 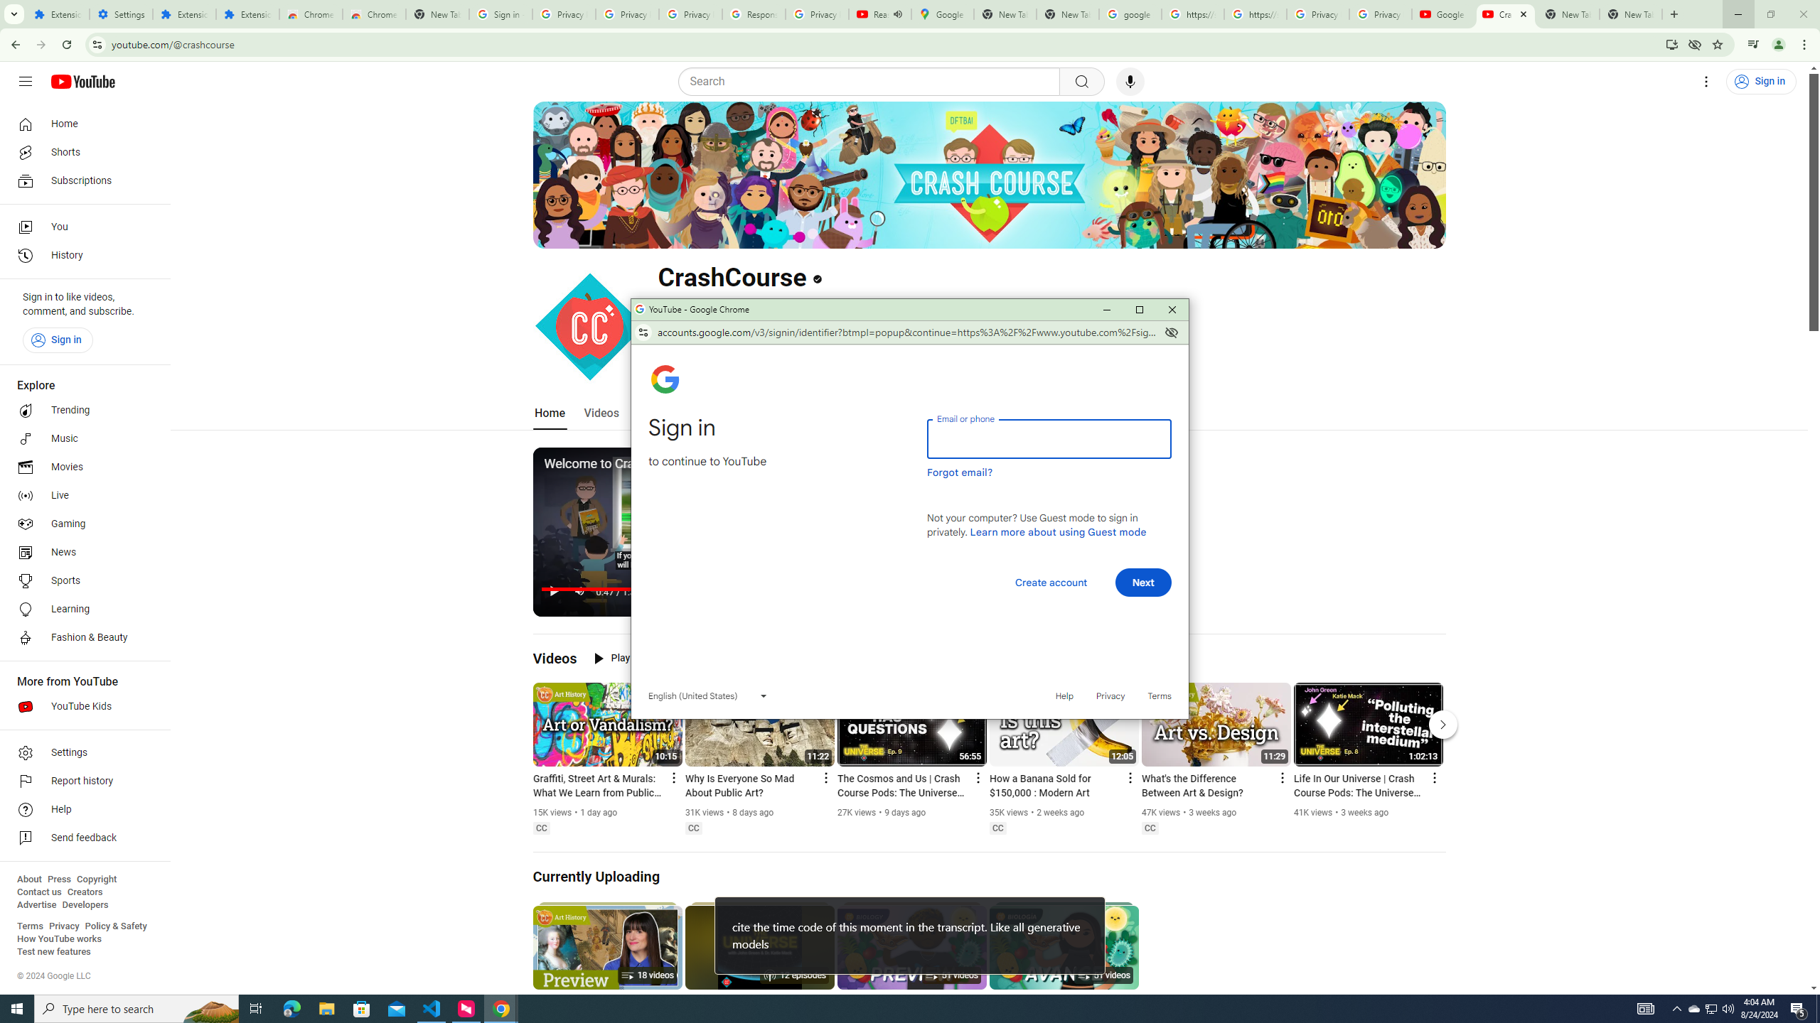 I want to click on How YouTube works, so click(x=59, y=939).